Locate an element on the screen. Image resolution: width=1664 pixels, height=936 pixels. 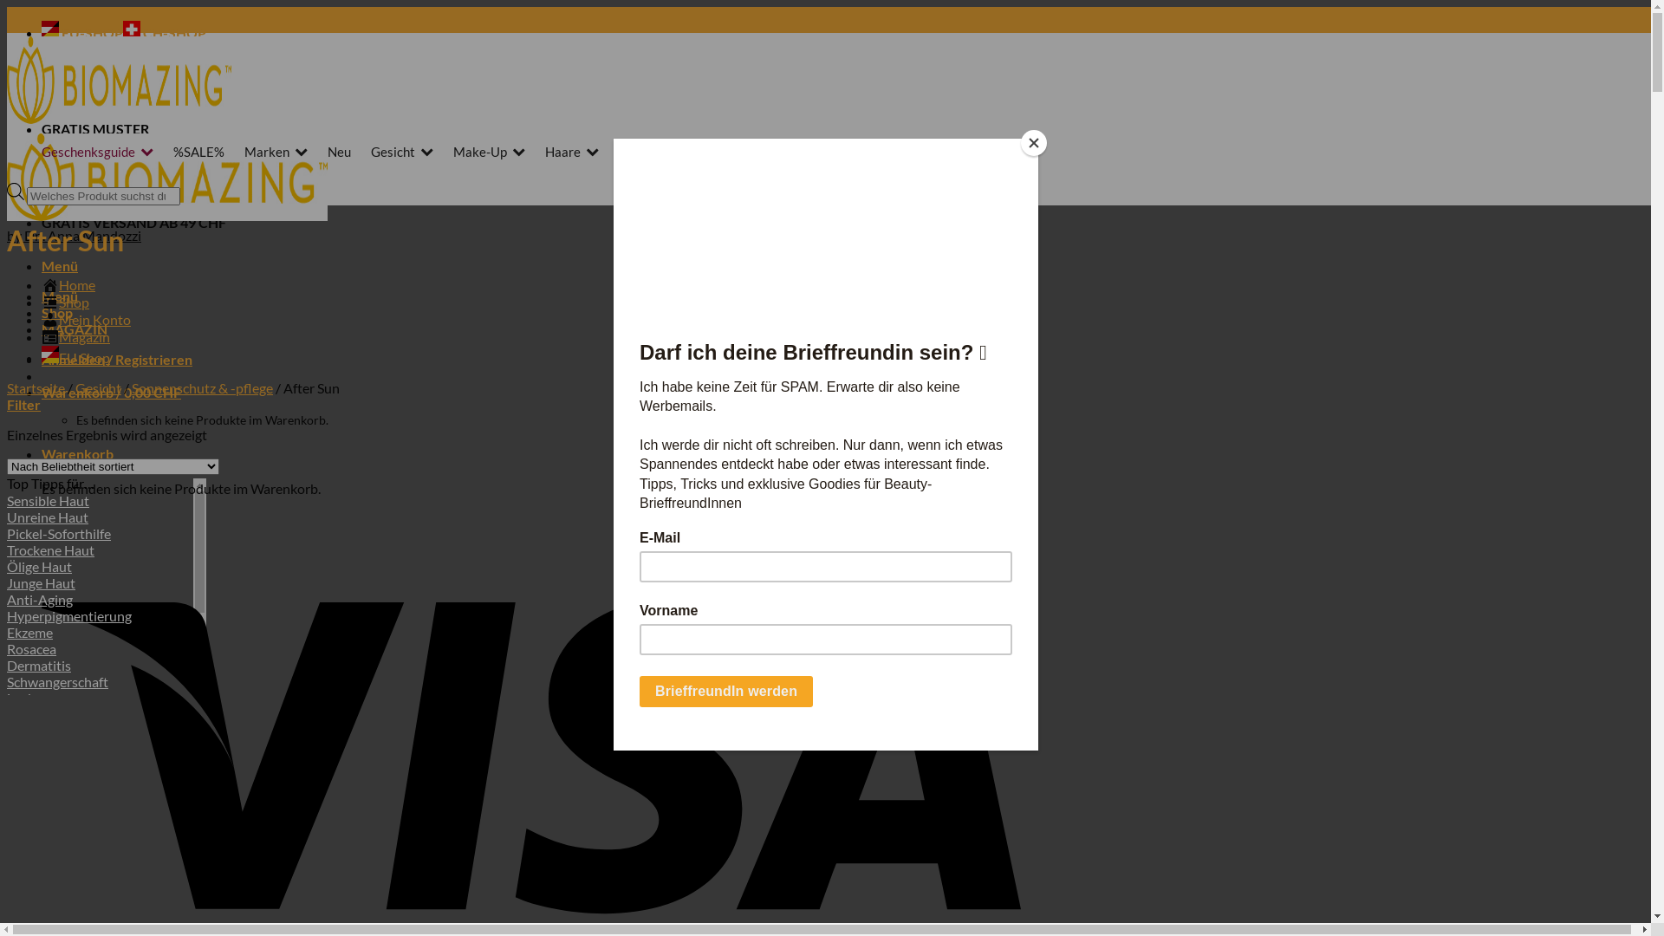
Anmelden / Registrieren is located at coordinates (117, 359).